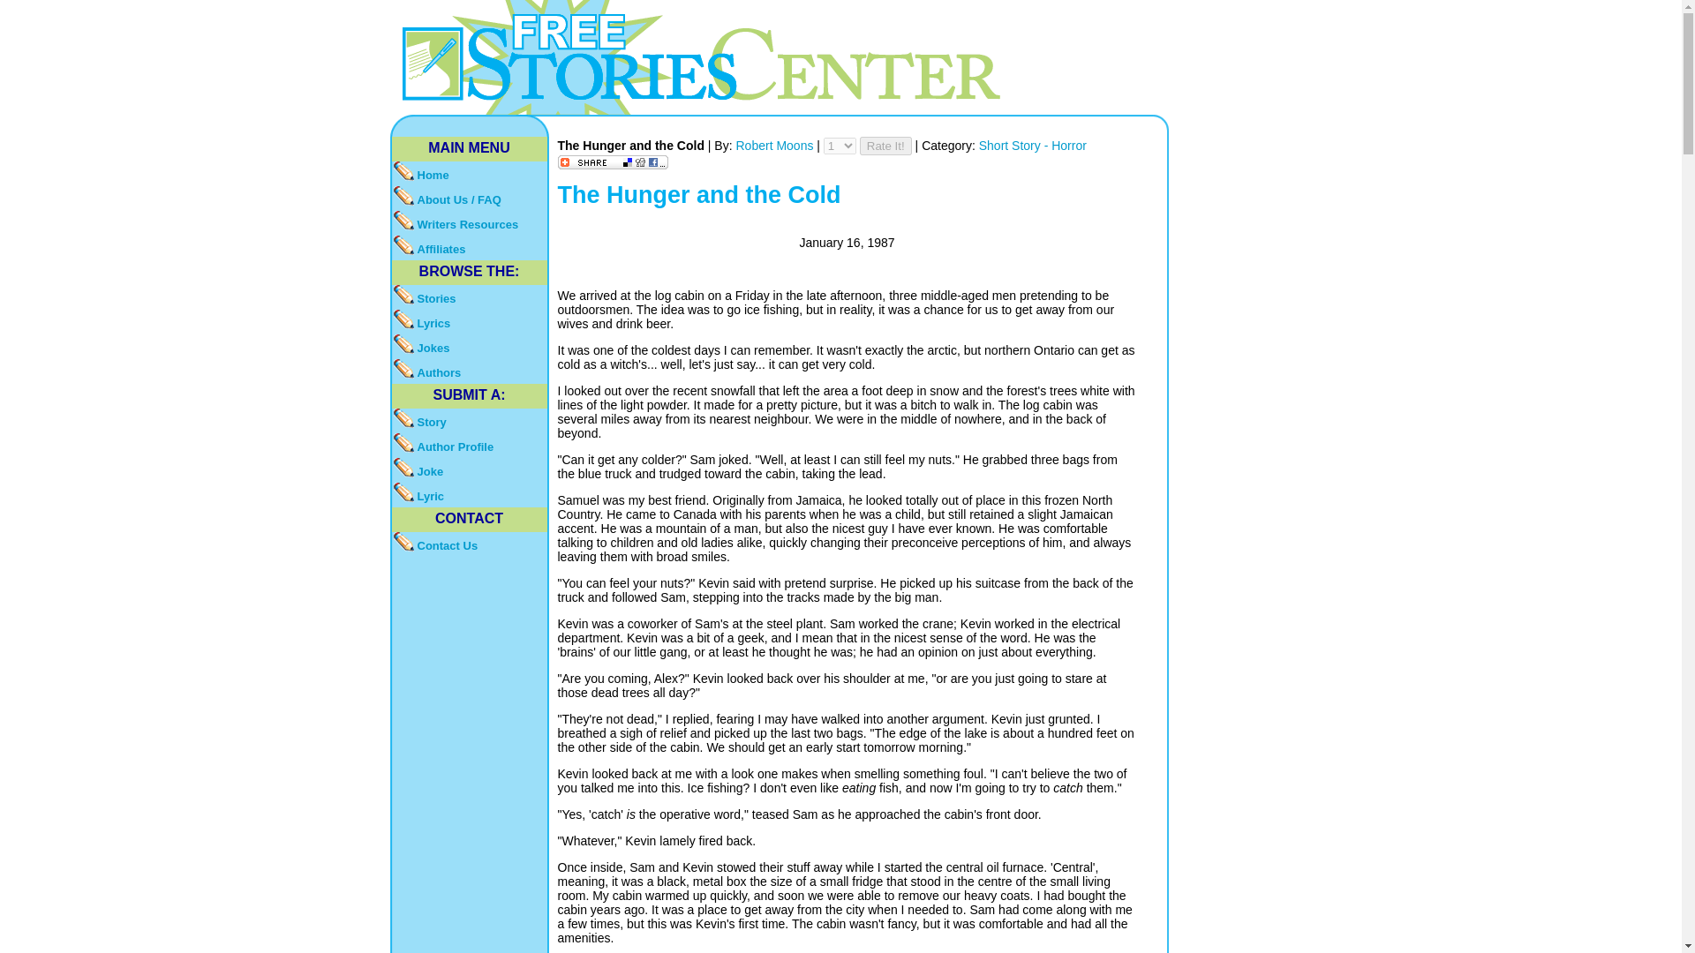  What do you see at coordinates (470, 421) in the screenshot?
I see `Story` at bounding box center [470, 421].